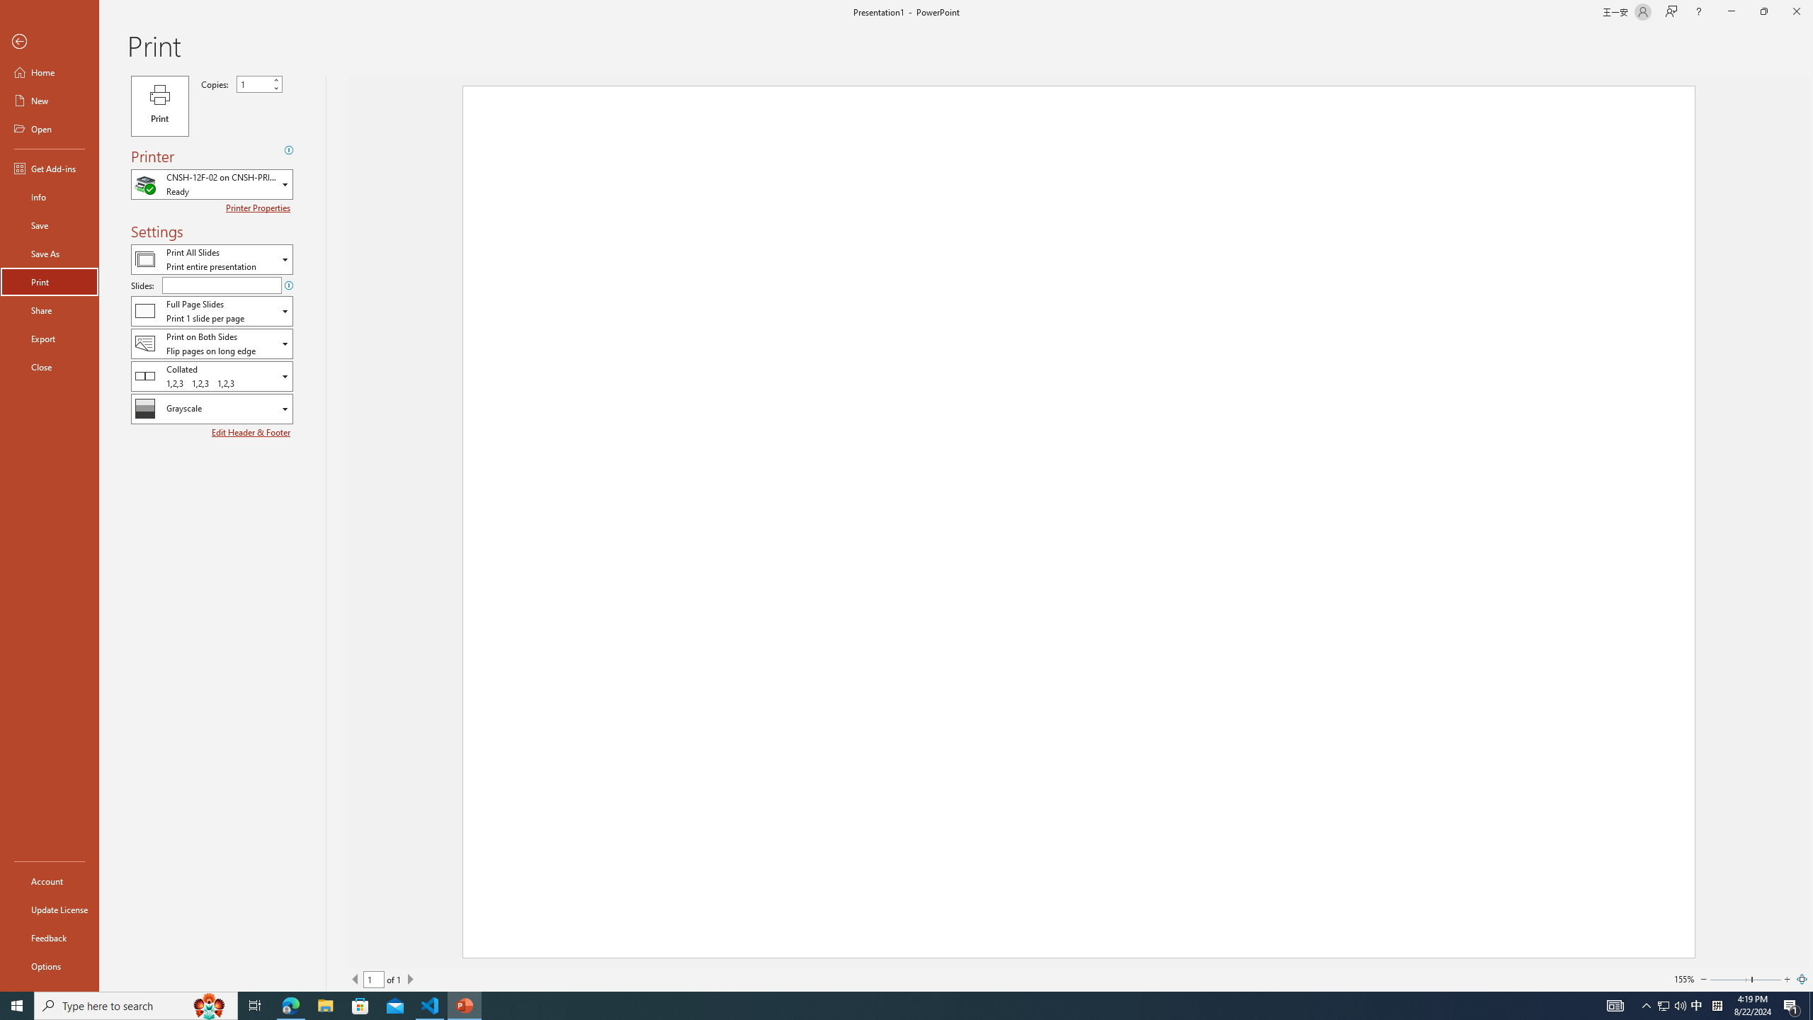 Image resolution: width=1813 pixels, height=1020 pixels. I want to click on Current Page, so click(374, 979).